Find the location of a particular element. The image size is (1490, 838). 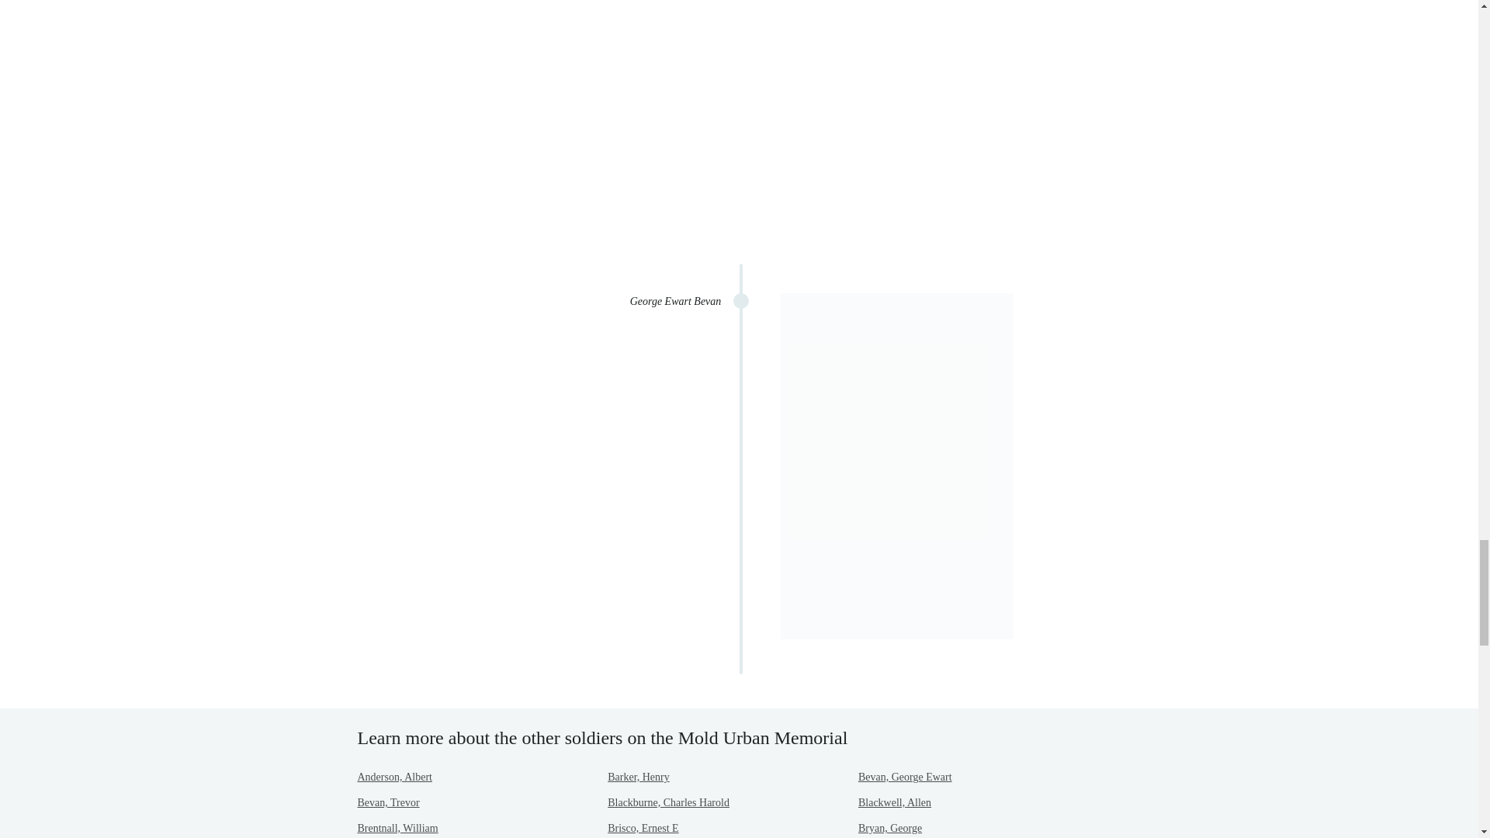

Blackwell, Allen is located at coordinates (894, 802).